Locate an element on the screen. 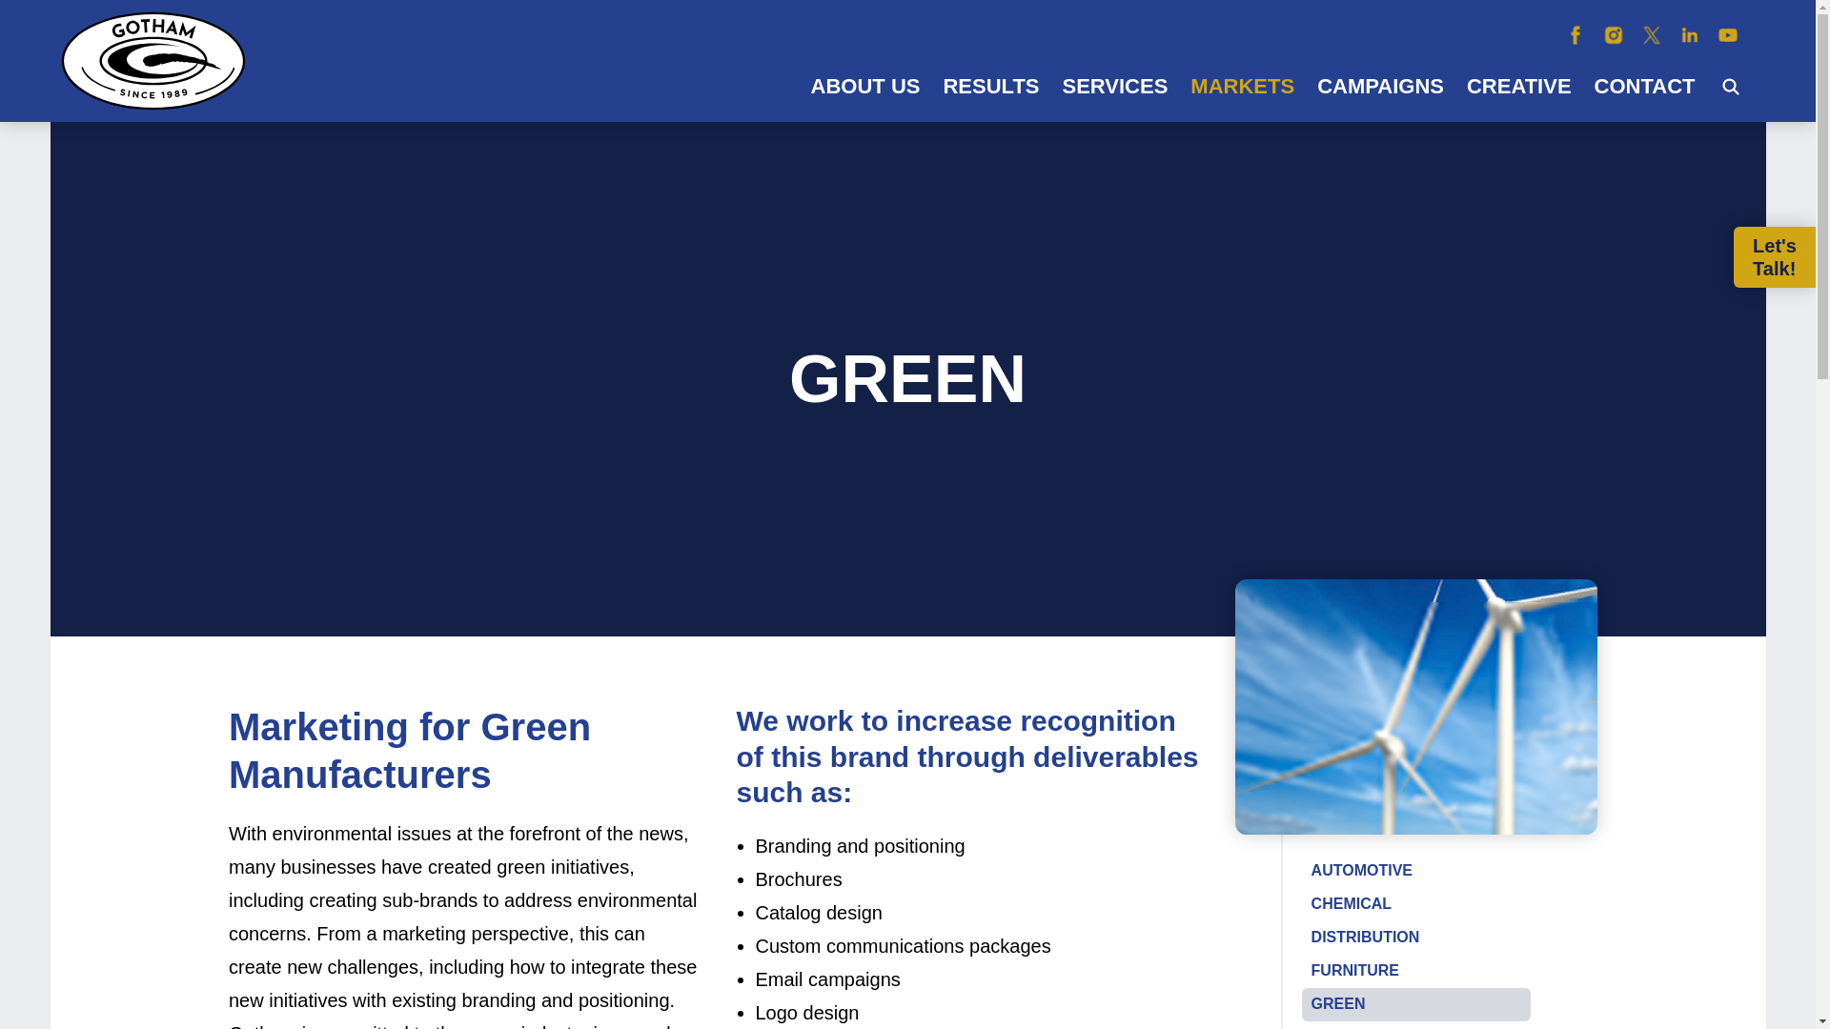  SERVICES is located at coordinates (1114, 86).